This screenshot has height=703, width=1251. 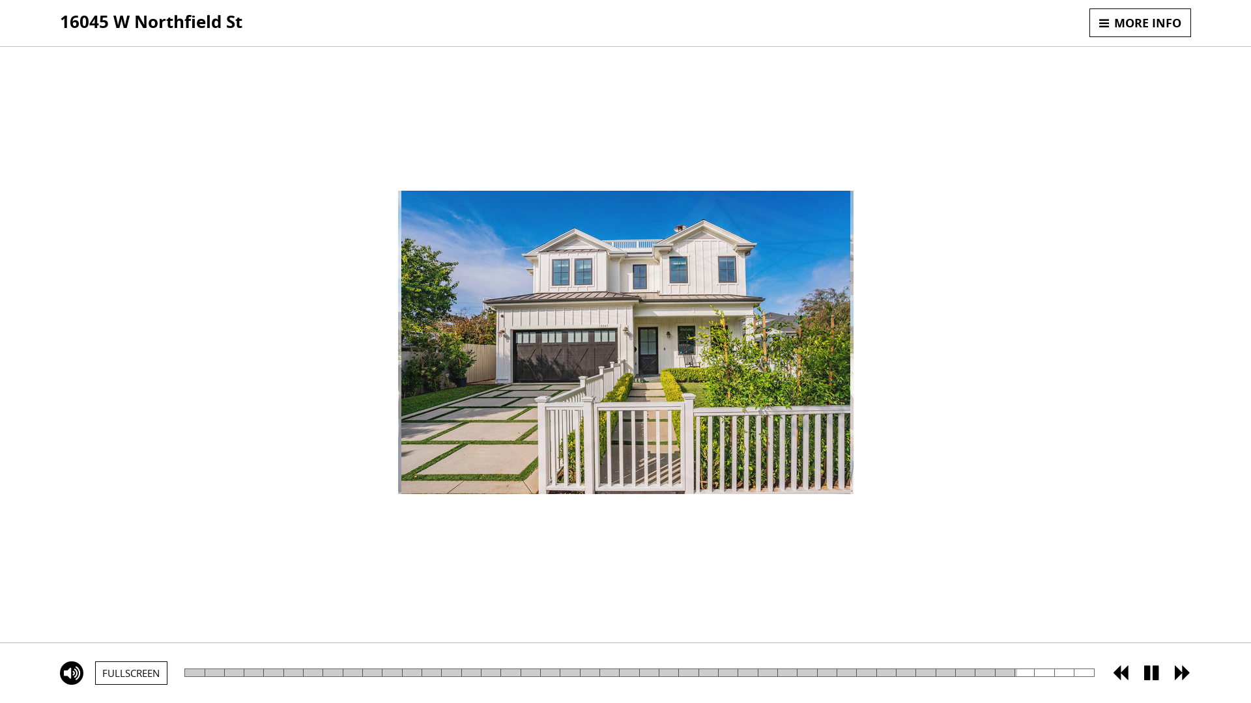 What do you see at coordinates (1140, 23) in the screenshot?
I see `MORE INFO` at bounding box center [1140, 23].